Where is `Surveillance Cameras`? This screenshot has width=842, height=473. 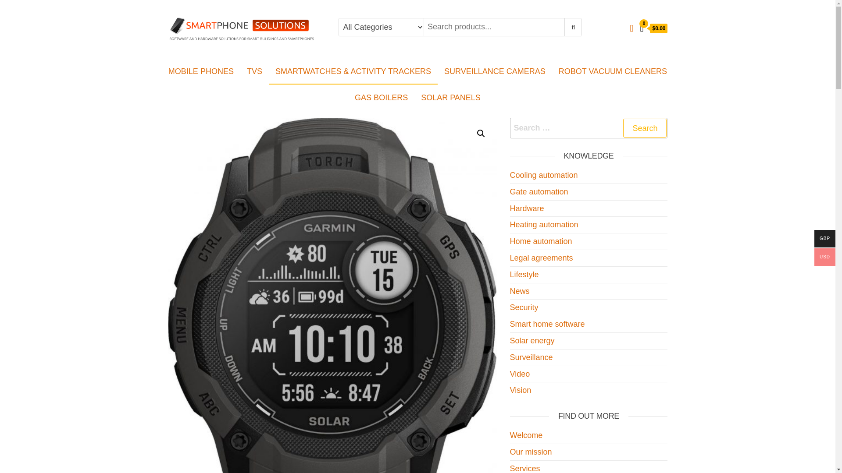 Surveillance Cameras is located at coordinates (495, 71).